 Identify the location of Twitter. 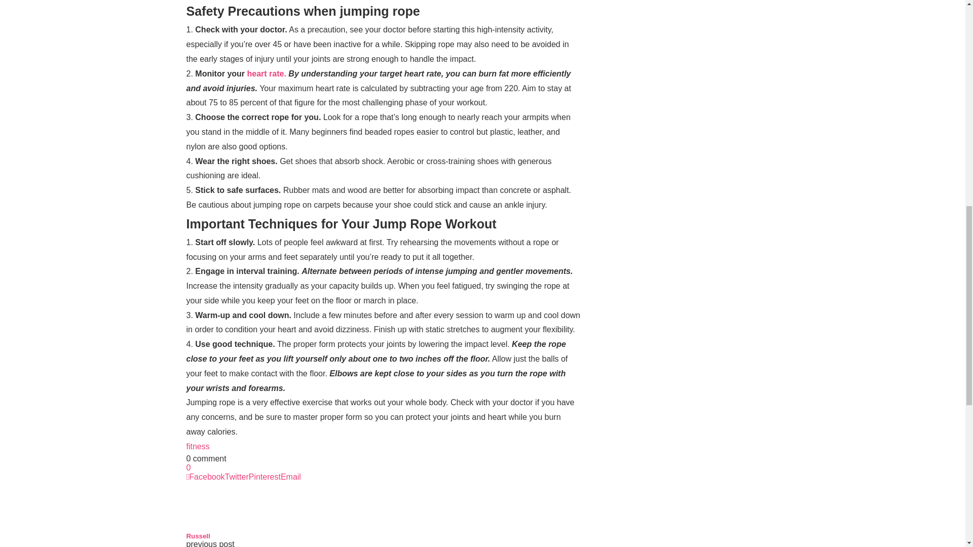
(237, 477).